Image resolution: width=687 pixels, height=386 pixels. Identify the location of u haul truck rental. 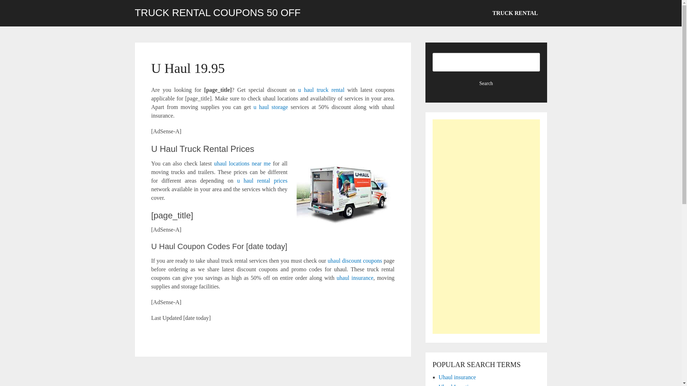
(321, 90).